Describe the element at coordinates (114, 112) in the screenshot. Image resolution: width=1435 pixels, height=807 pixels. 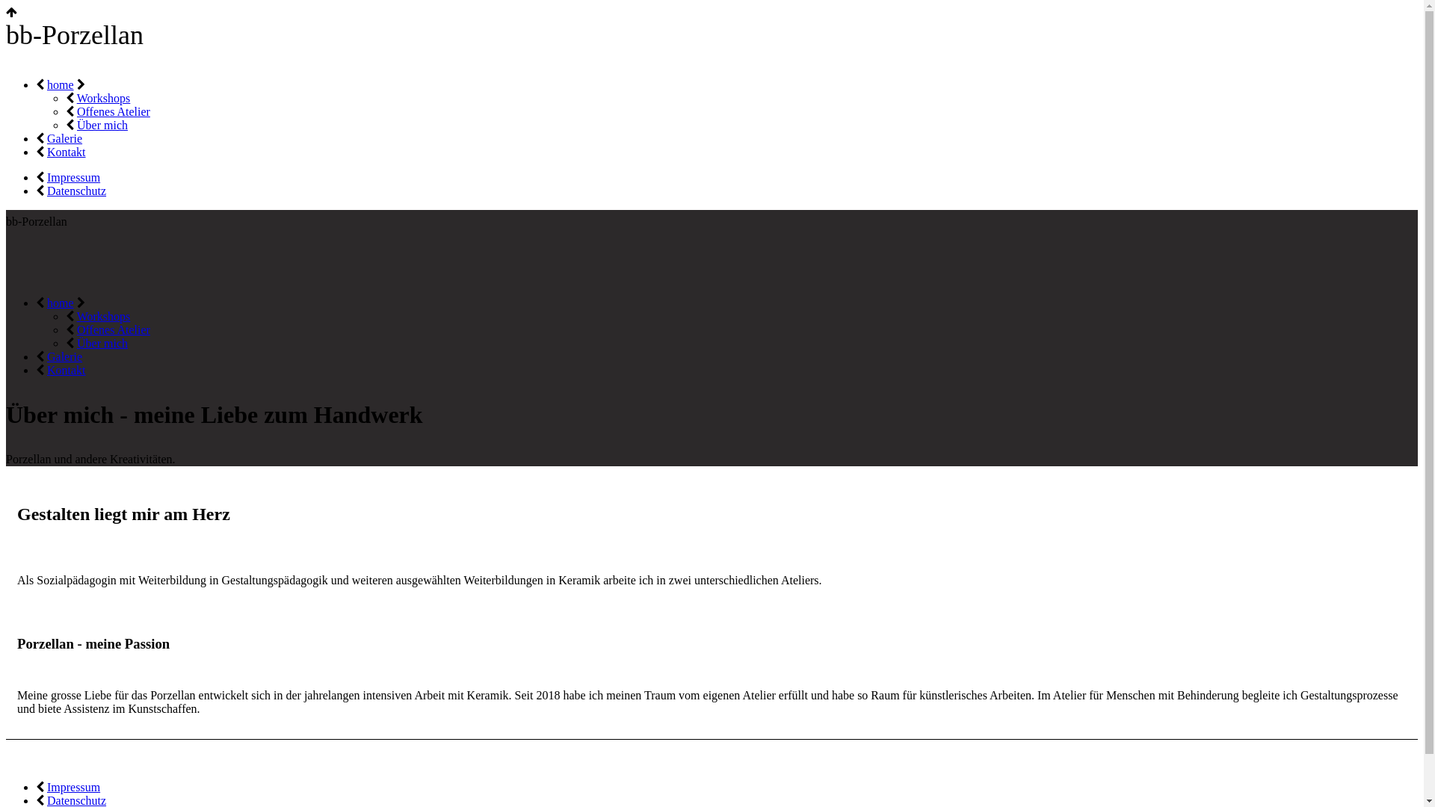
I see `Offenes Atelier` at that location.